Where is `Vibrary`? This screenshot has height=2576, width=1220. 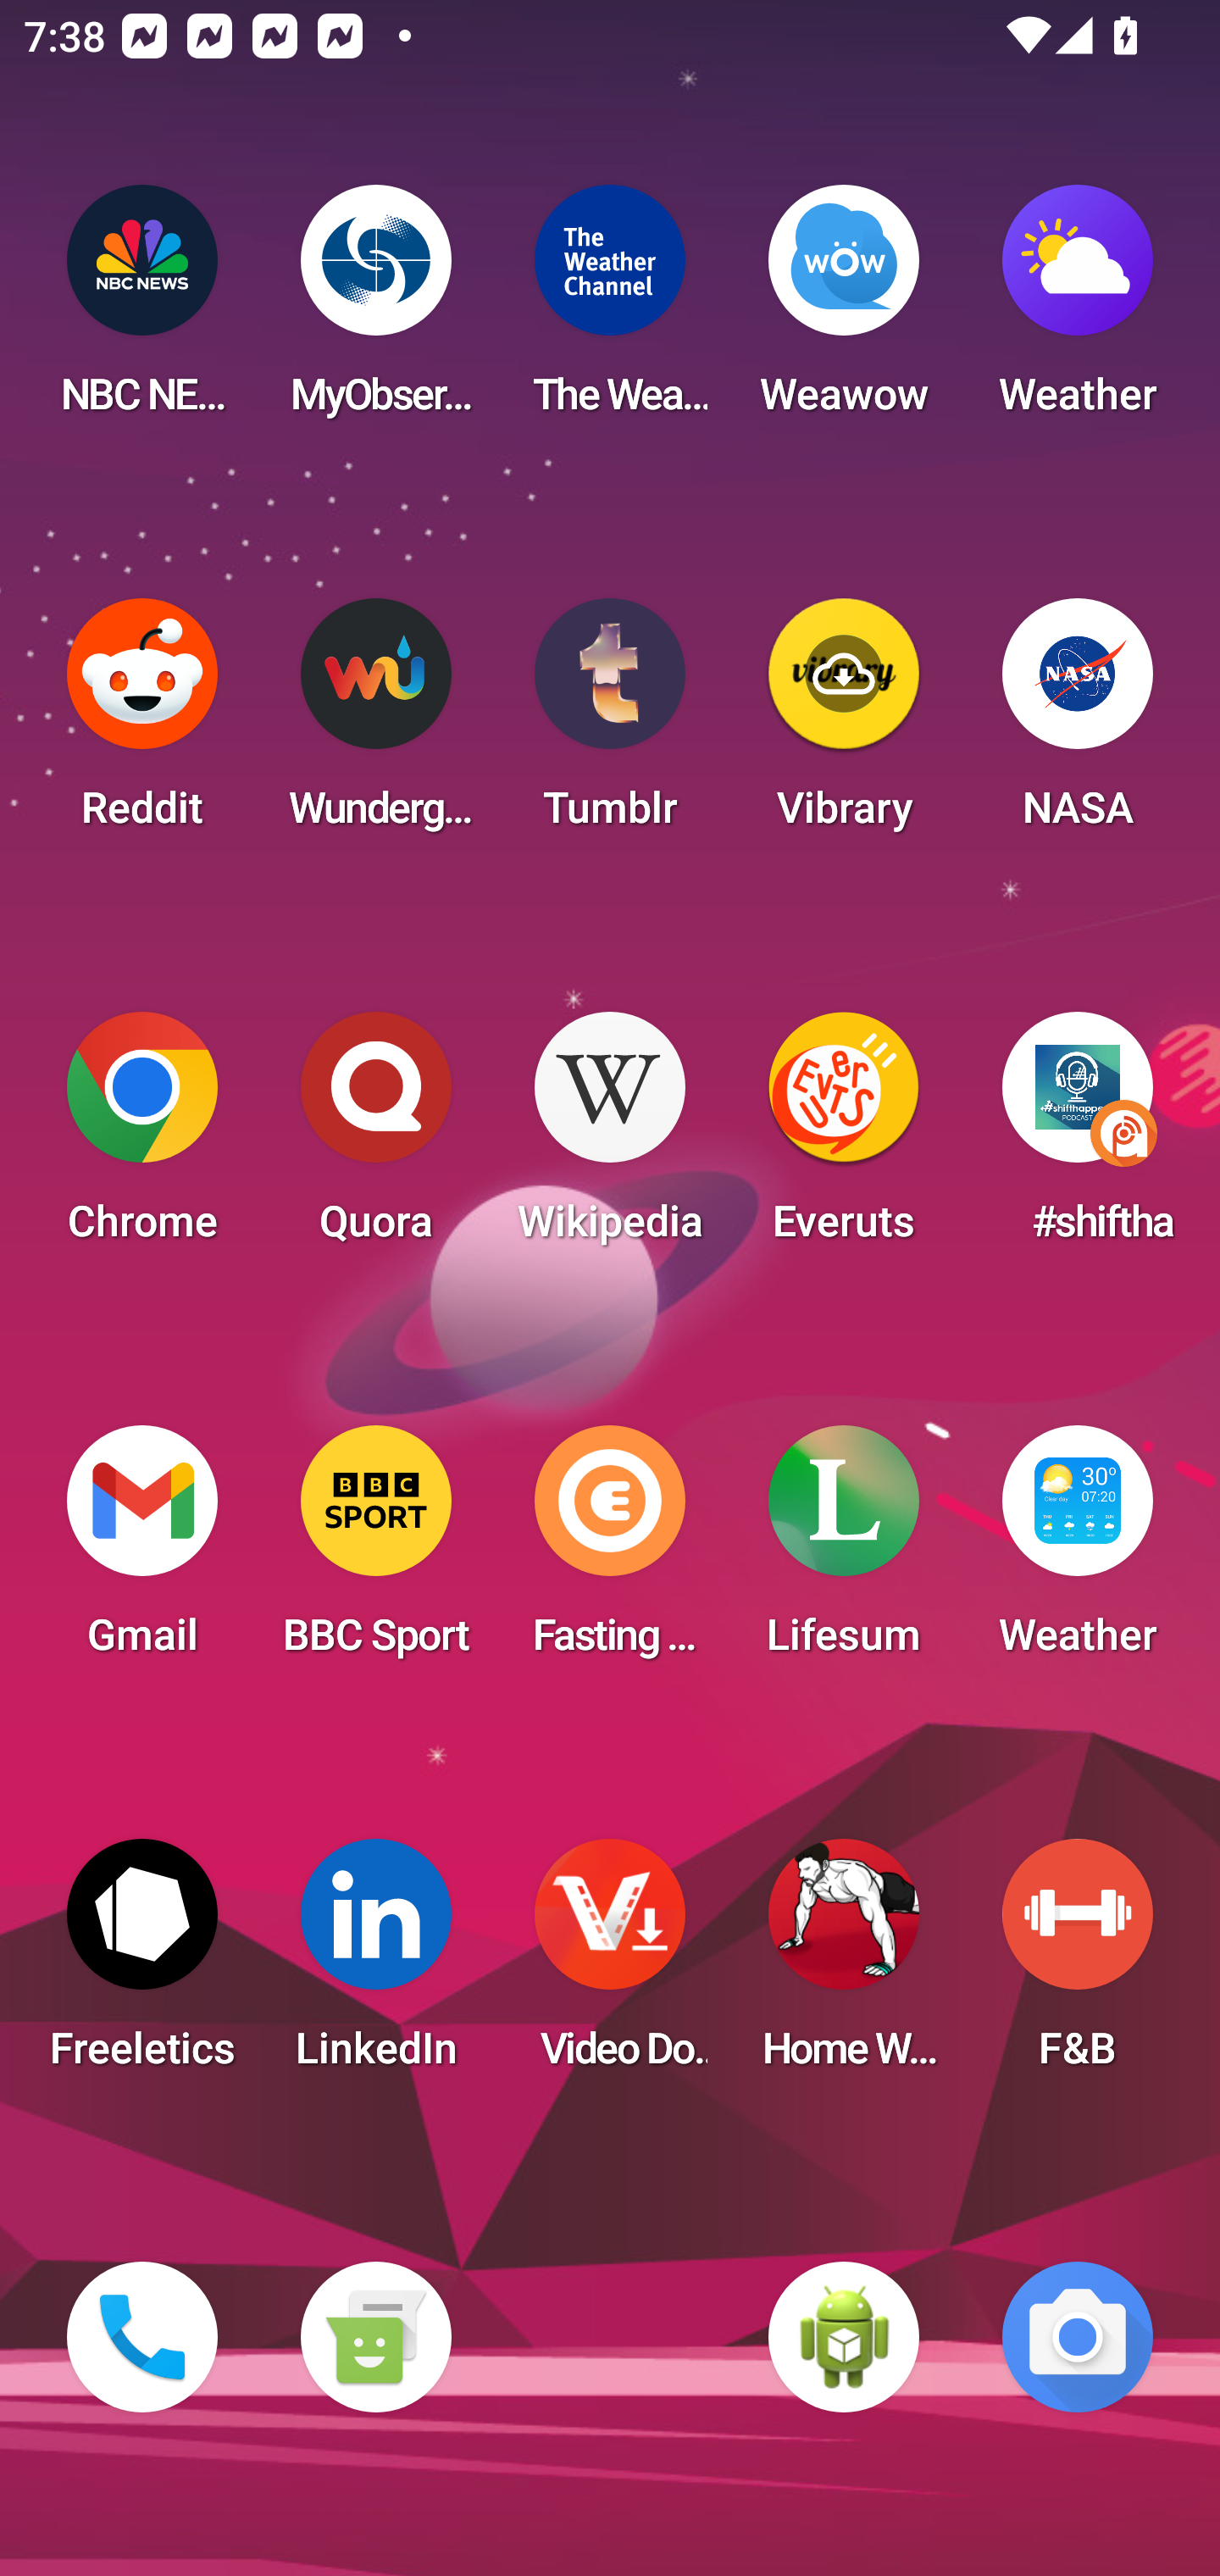 Vibrary is located at coordinates (844, 724).